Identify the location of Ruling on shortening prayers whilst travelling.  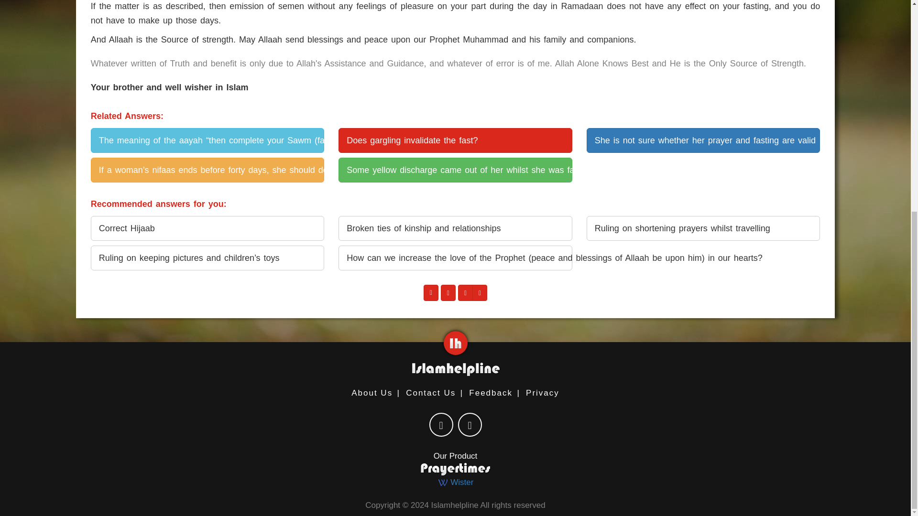
(703, 228).